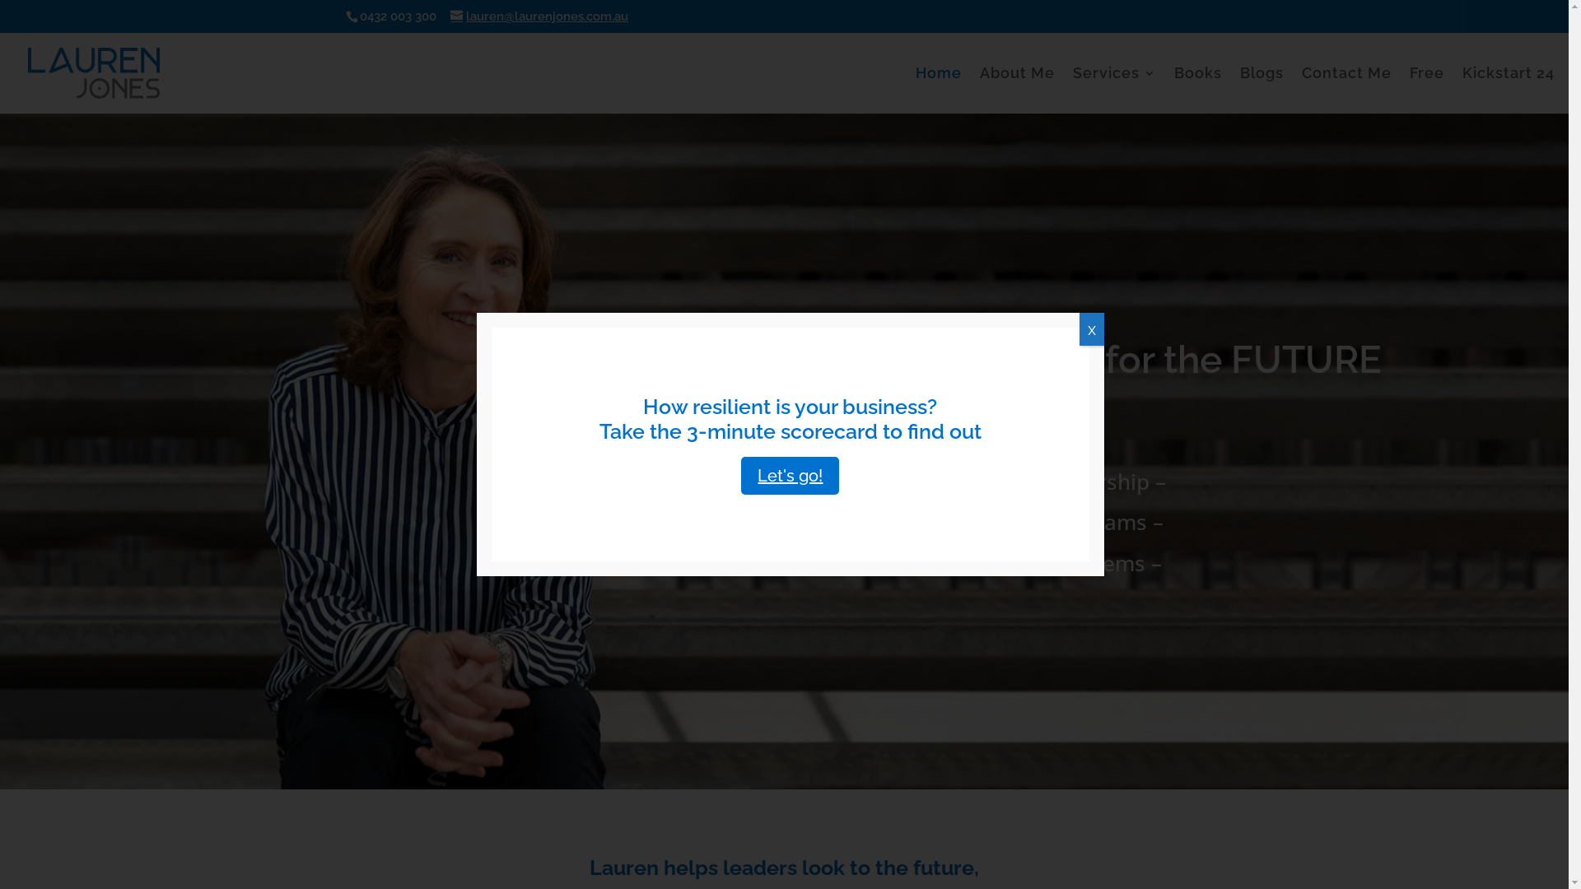  Describe the element at coordinates (1509, 91) in the screenshot. I see `Kickstart 24` at that location.